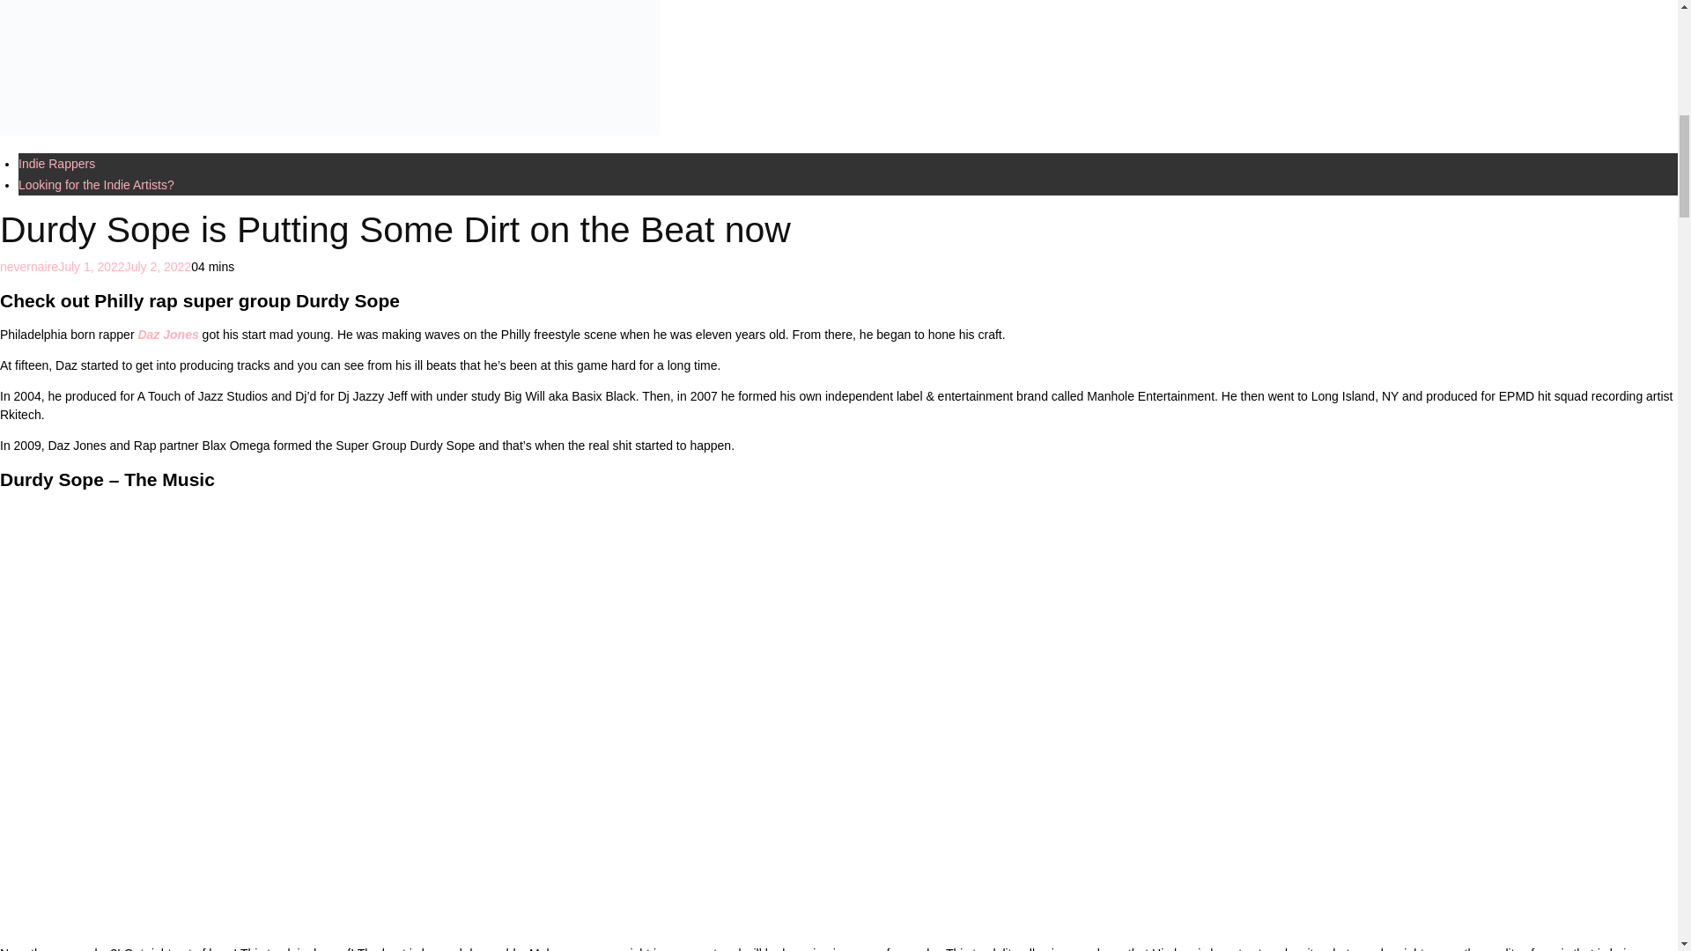 The image size is (1691, 951). I want to click on Daz Jones, so click(167, 334).